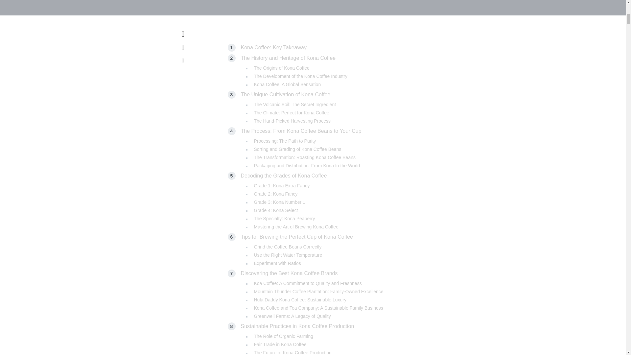  Describe the element at coordinates (304, 157) in the screenshot. I see `The Transformation: Roasting Kona Coffee Beans` at that location.